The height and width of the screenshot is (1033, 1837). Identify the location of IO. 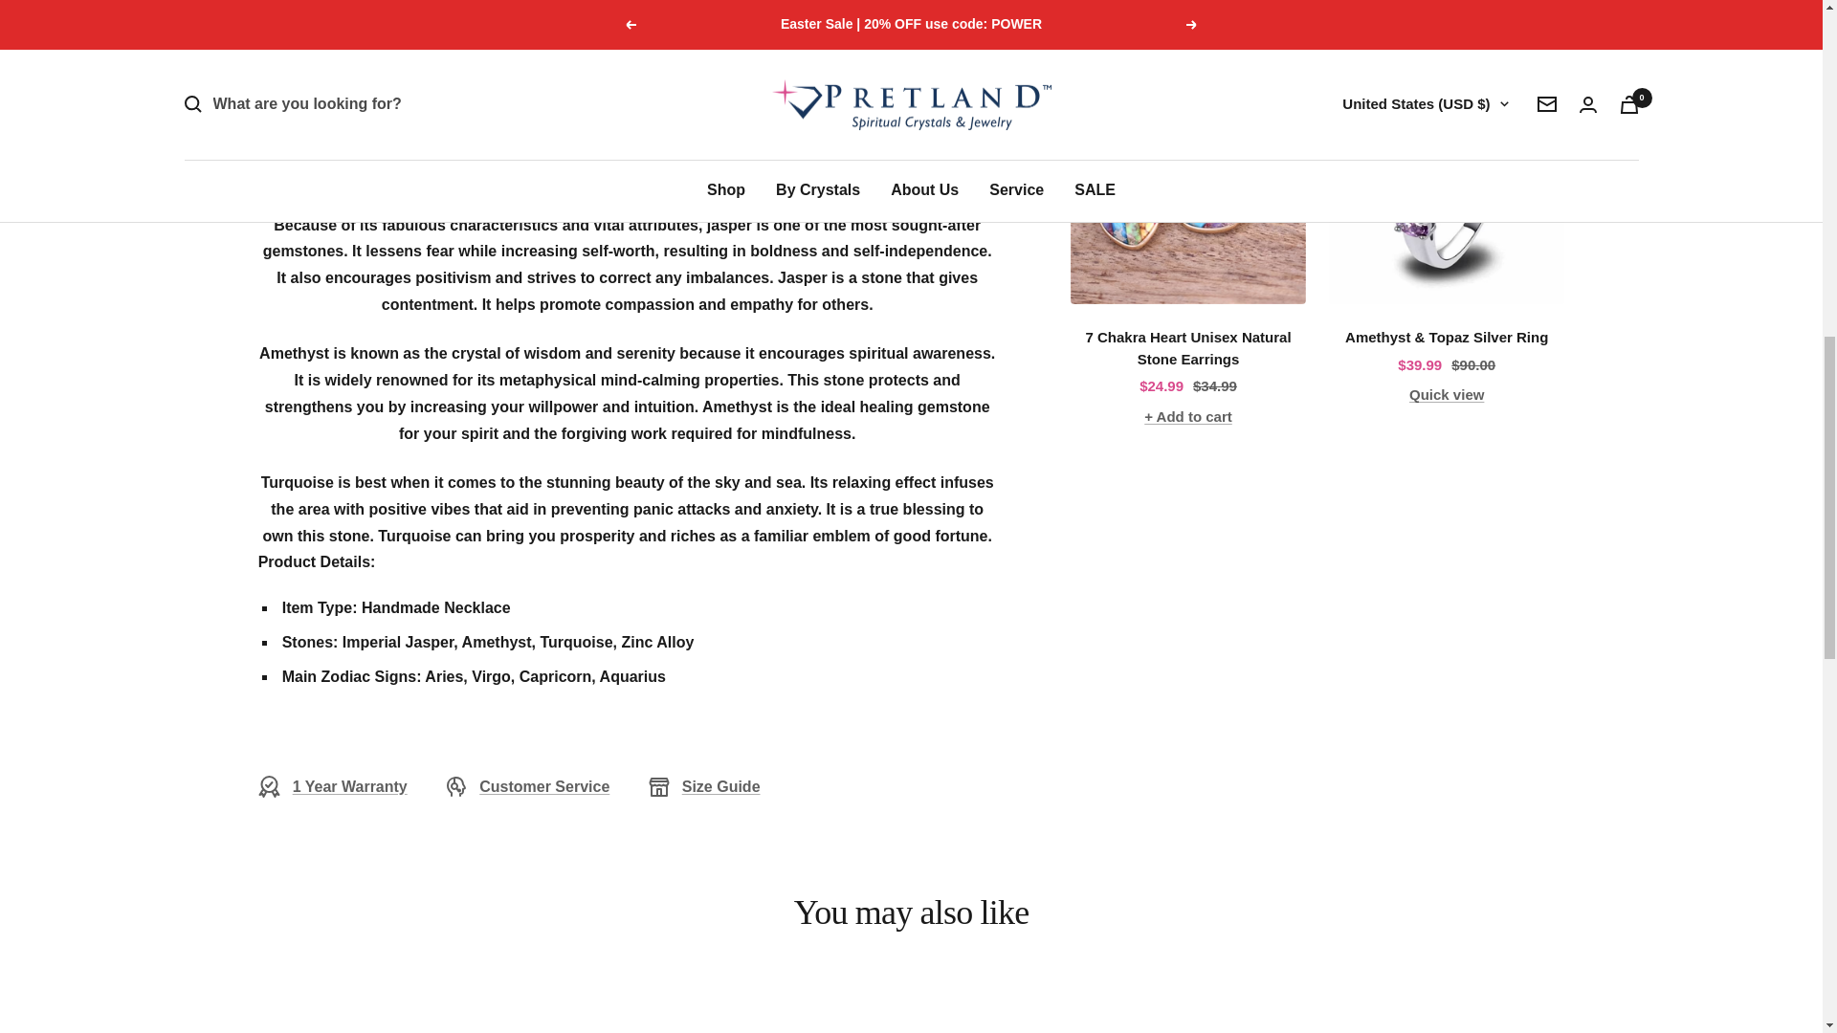
(1298, 101).